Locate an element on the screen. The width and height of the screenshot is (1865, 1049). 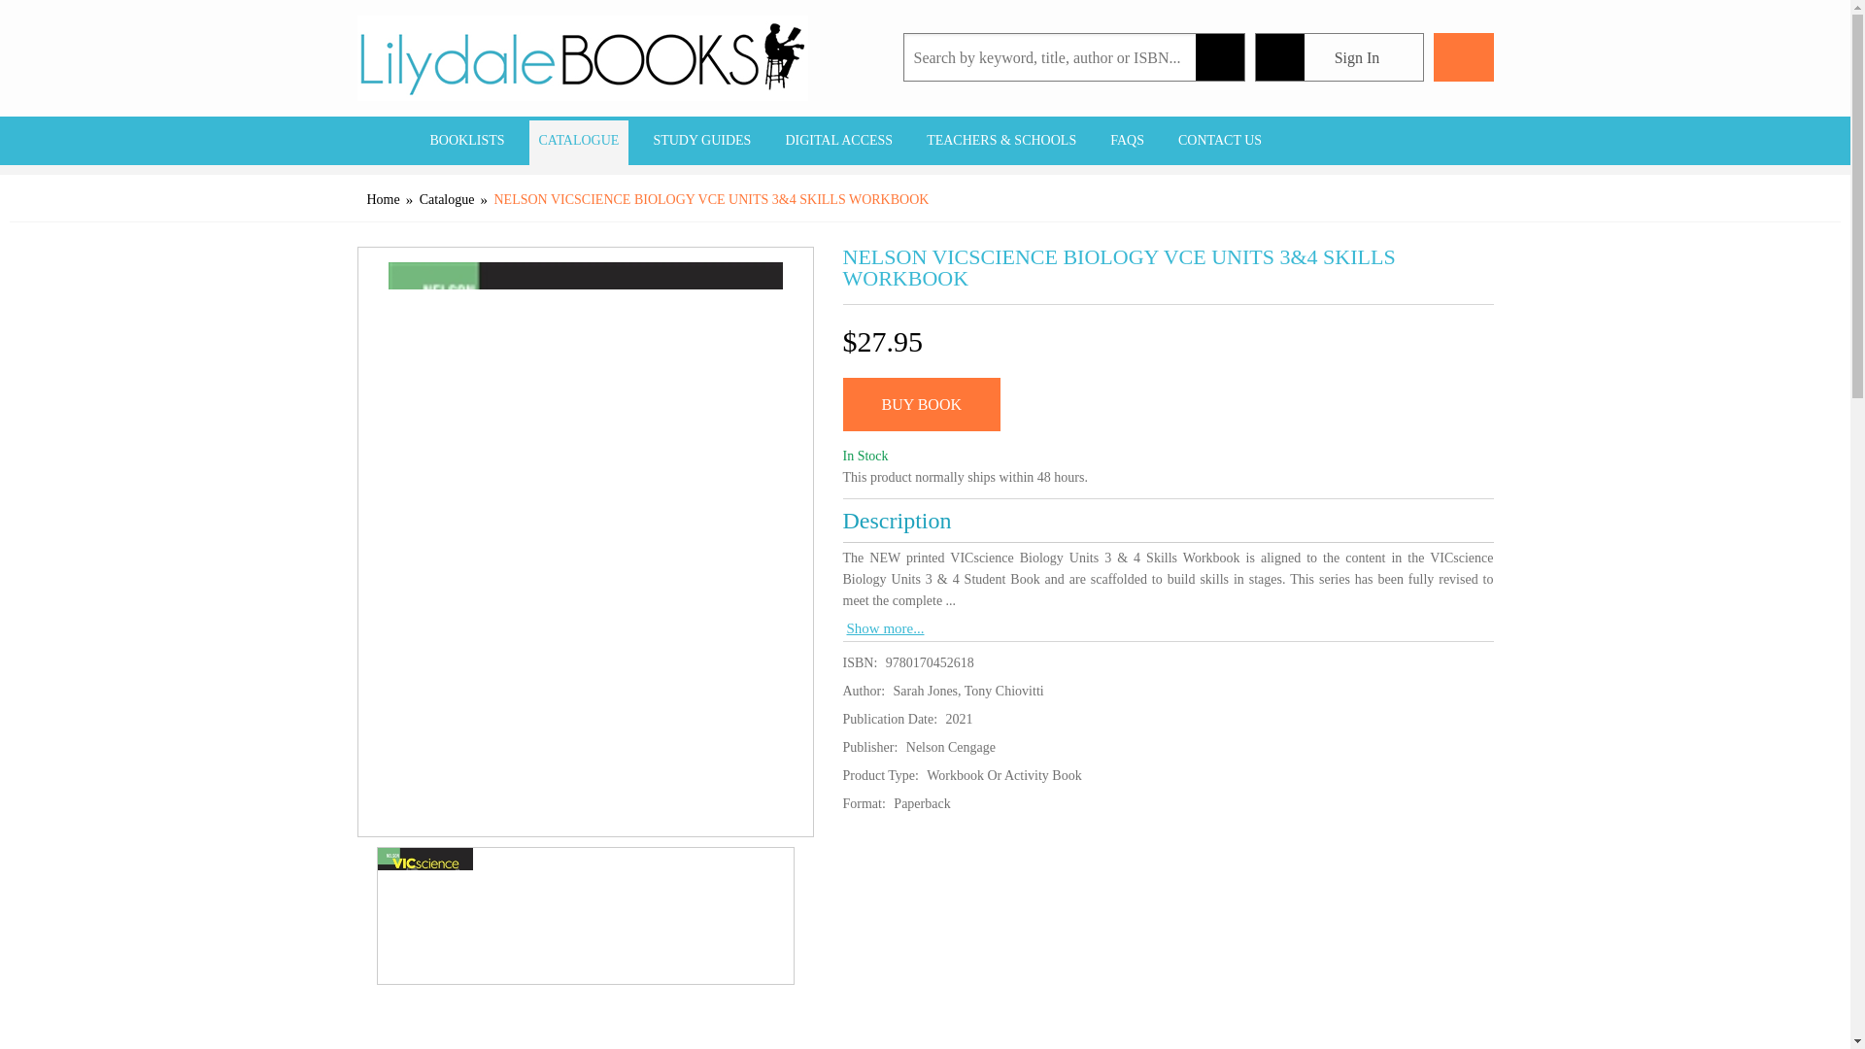
eBooks is located at coordinates (701, 140).